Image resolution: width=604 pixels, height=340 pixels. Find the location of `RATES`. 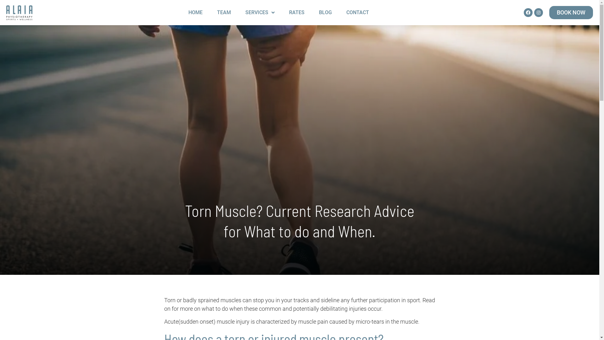

RATES is located at coordinates (297, 13).